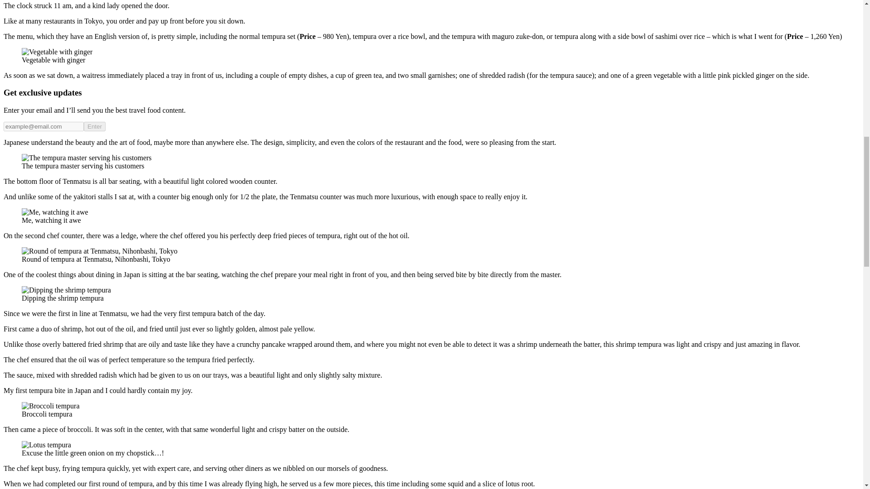 The width and height of the screenshot is (870, 489). Describe the element at coordinates (46, 445) in the screenshot. I see `Excuse the little green onion on my chopstick...!` at that location.